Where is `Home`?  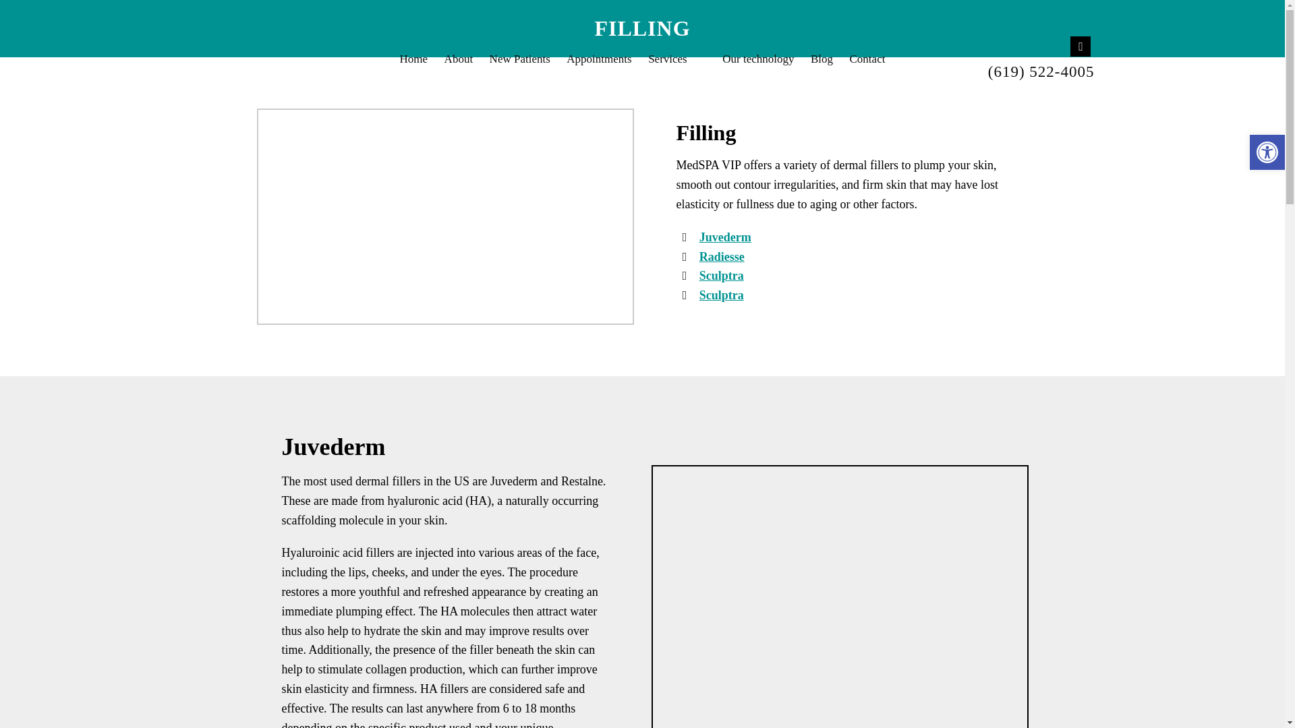
Home is located at coordinates (414, 59).